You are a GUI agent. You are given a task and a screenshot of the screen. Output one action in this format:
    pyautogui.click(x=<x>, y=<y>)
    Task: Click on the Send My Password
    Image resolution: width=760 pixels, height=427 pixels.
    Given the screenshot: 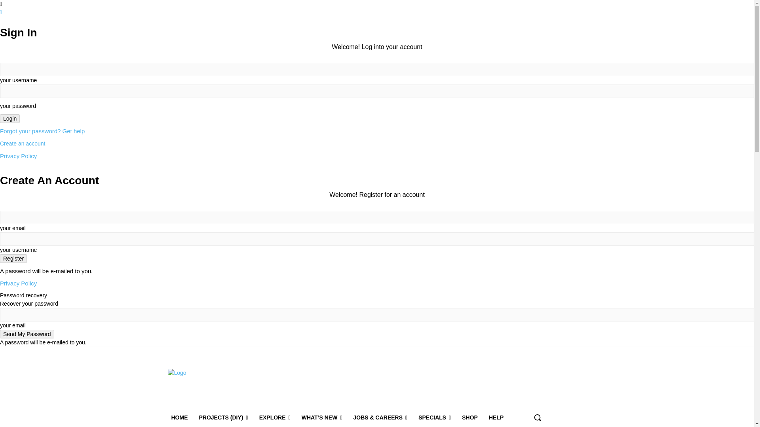 What is the action you would take?
    pyautogui.click(x=27, y=334)
    